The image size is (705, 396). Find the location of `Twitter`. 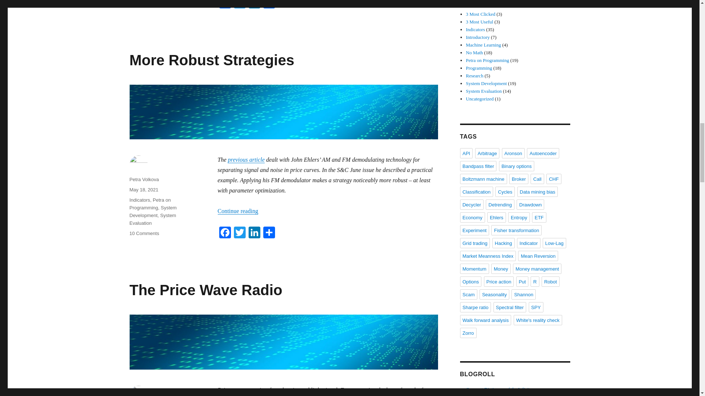

Twitter is located at coordinates (239, 233).